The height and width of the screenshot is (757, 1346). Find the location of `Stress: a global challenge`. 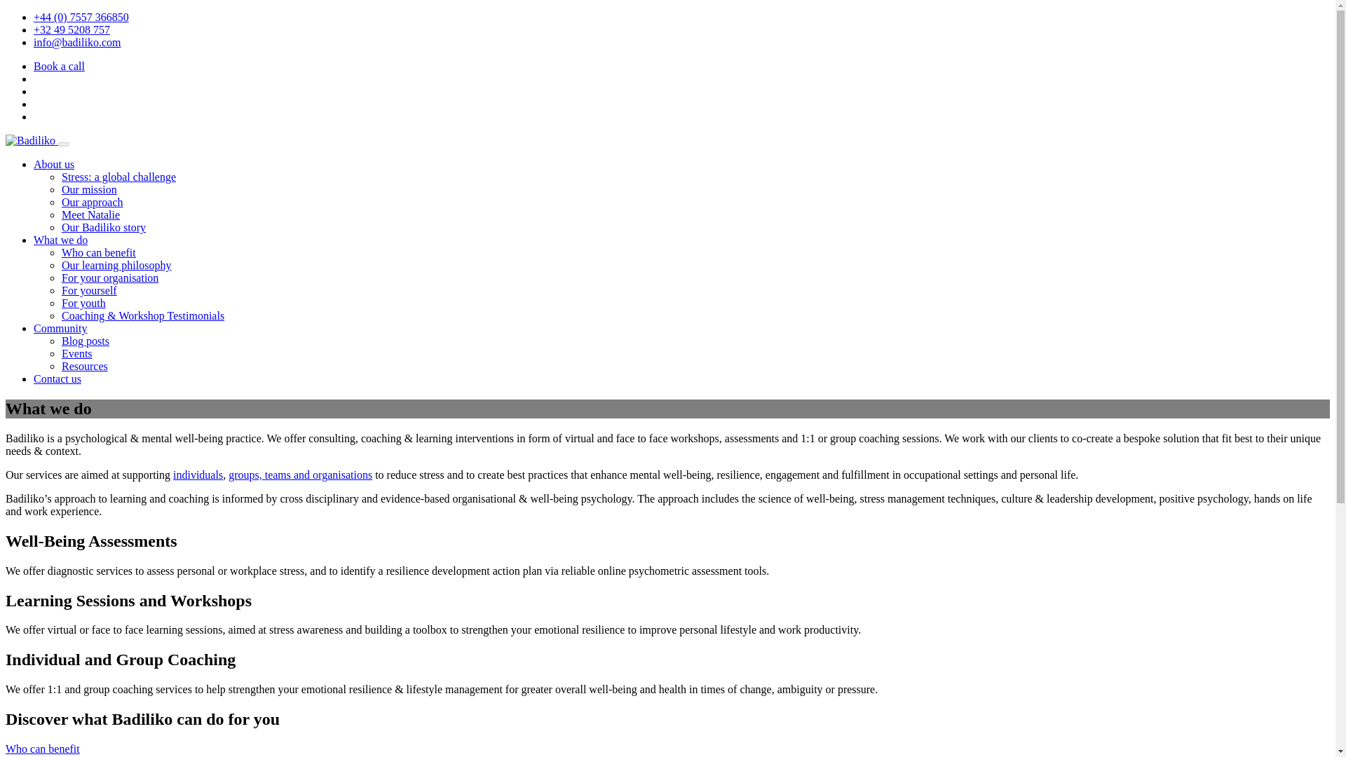

Stress: a global challenge is located at coordinates (119, 177).